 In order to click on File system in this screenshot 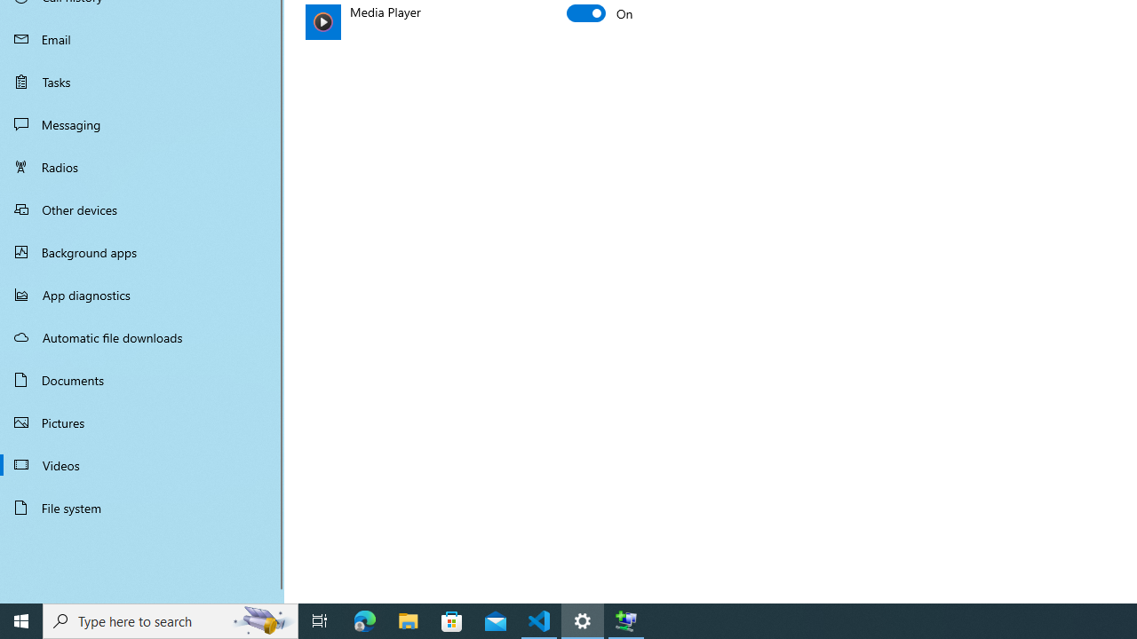, I will do `click(142, 508)`.